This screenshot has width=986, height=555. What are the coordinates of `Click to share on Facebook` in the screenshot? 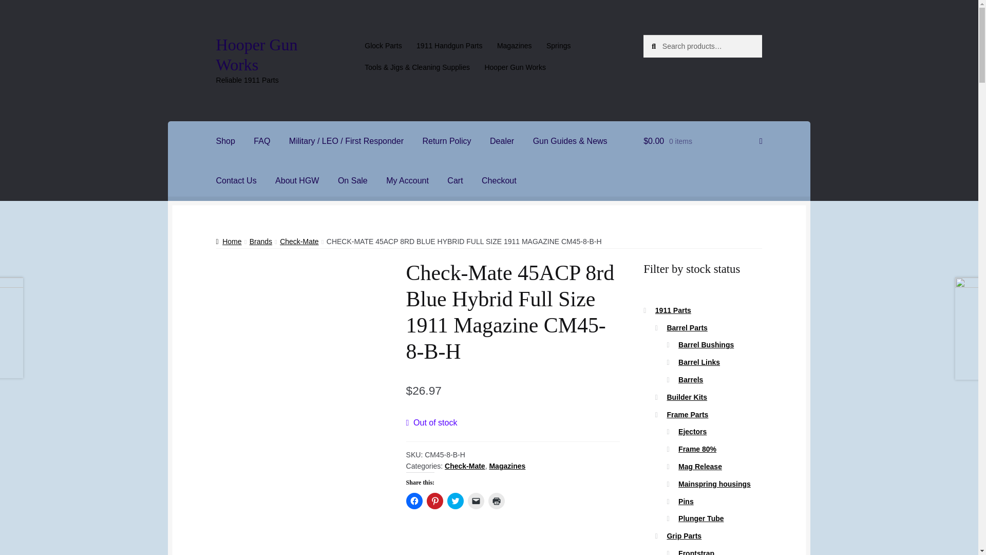 It's located at (414, 501).